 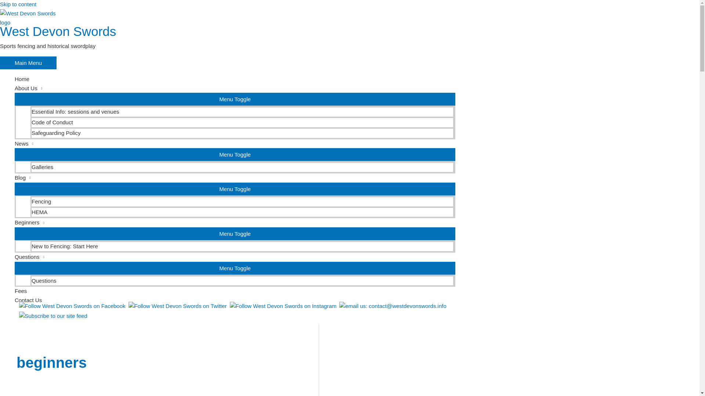 What do you see at coordinates (235, 291) in the screenshot?
I see `Fees` at bounding box center [235, 291].